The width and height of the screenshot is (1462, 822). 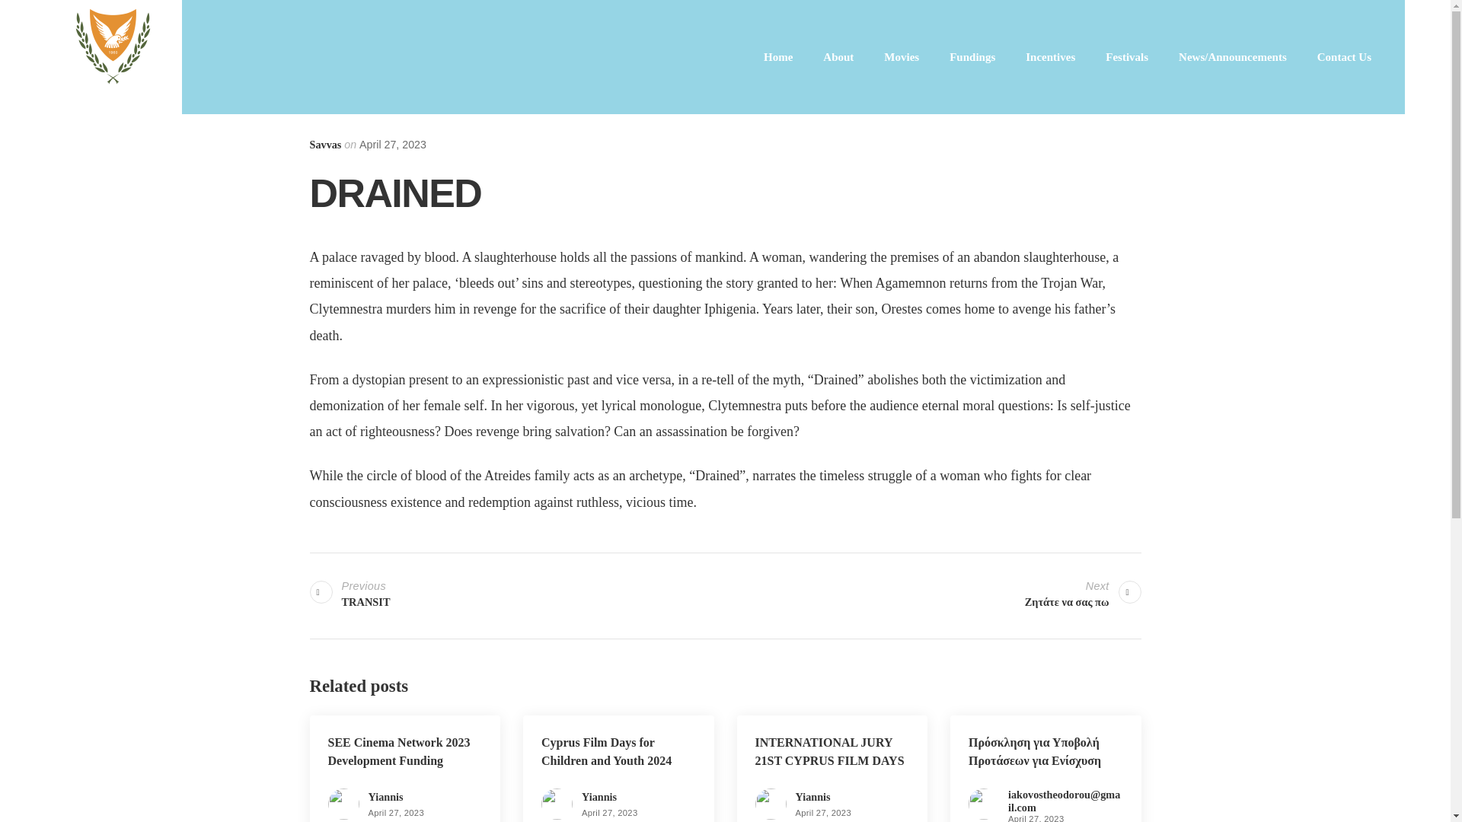 I want to click on Filming In Cyprus, so click(x=113, y=57).